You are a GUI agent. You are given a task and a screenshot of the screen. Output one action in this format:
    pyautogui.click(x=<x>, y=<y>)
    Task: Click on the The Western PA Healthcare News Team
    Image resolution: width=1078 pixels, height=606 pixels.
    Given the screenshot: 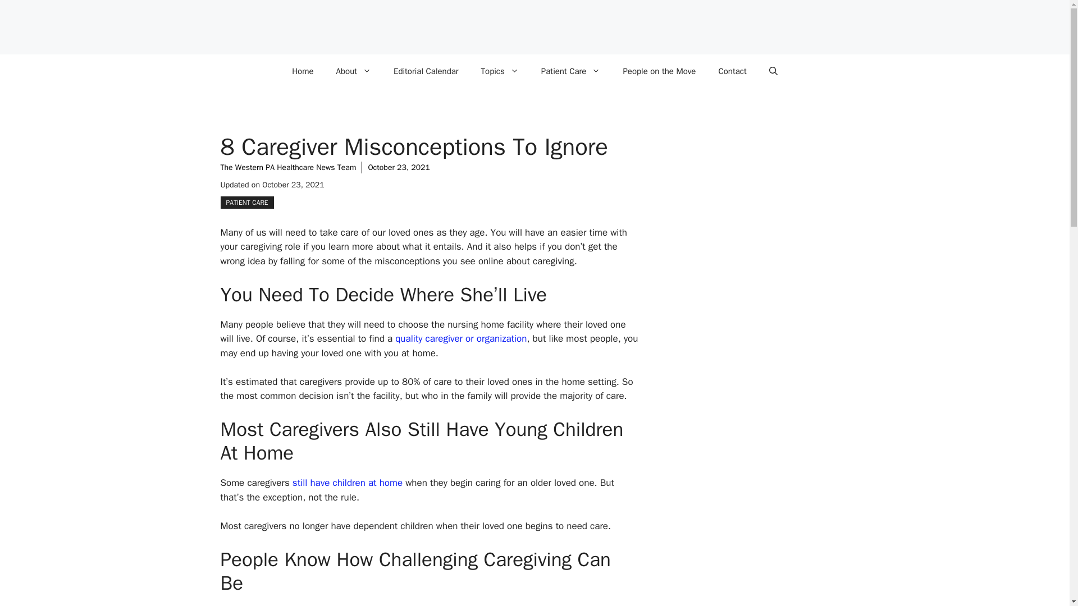 What is the action you would take?
    pyautogui.click(x=287, y=167)
    